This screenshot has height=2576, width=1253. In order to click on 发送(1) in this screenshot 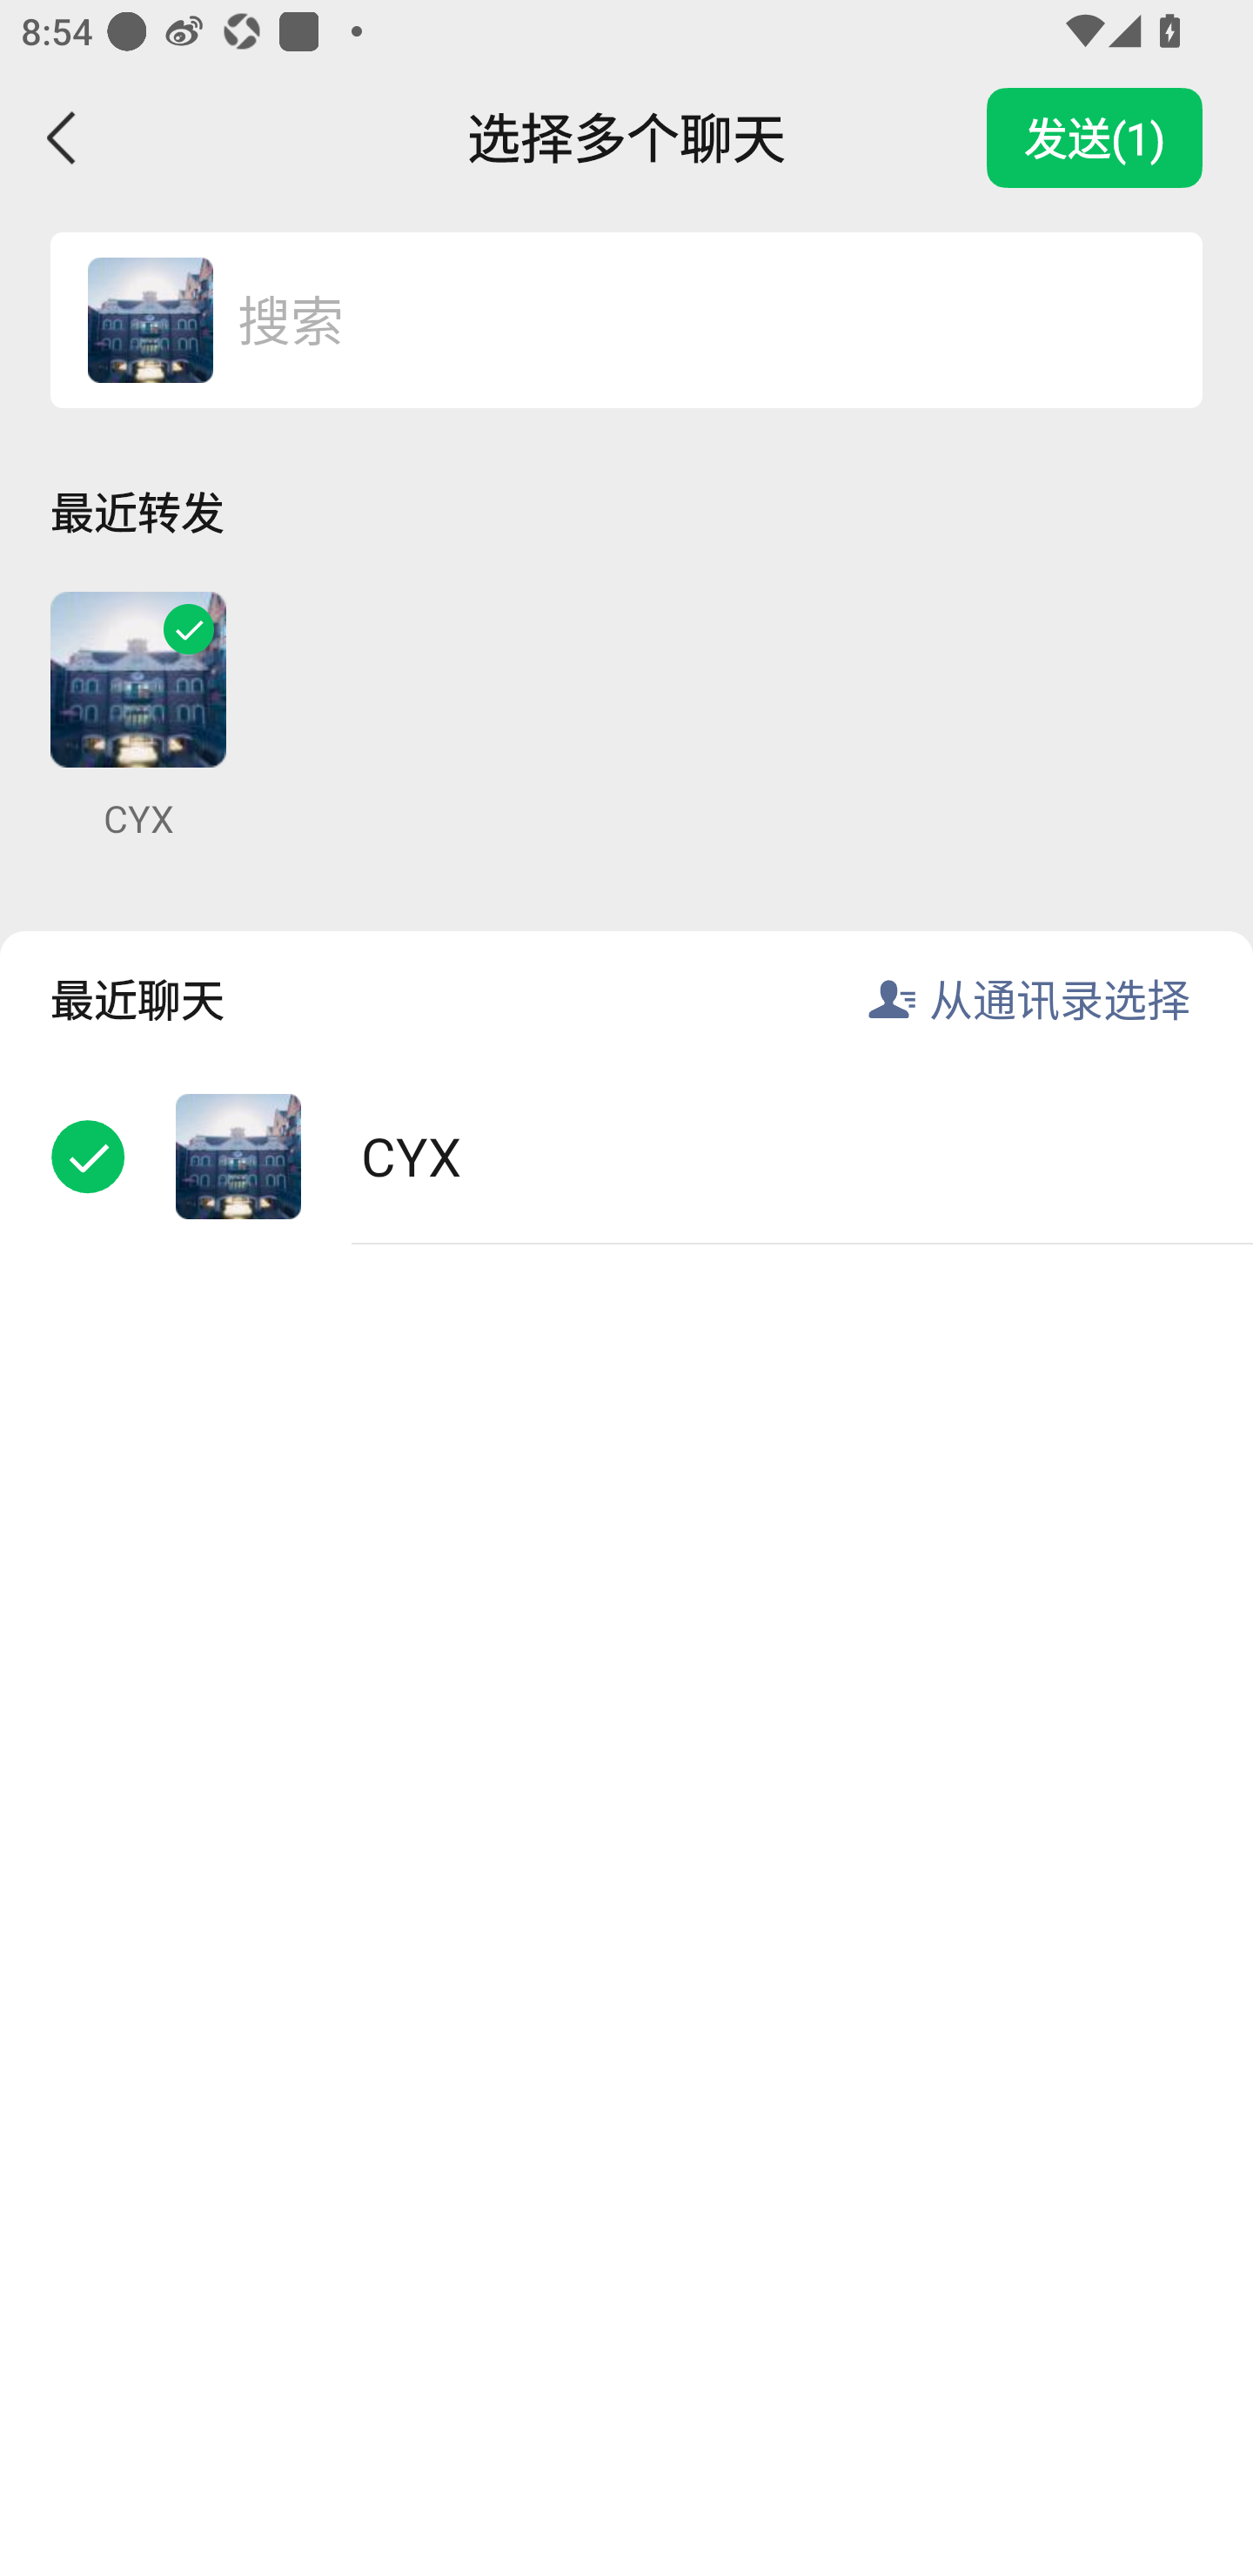, I will do `click(1095, 138)`.